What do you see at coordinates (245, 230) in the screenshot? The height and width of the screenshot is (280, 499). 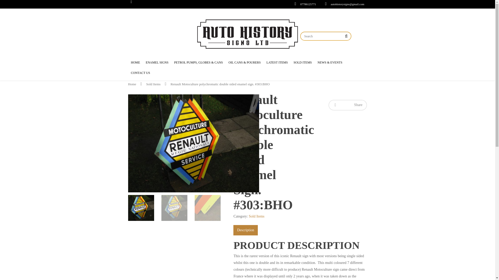 I see `Description` at bounding box center [245, 230].